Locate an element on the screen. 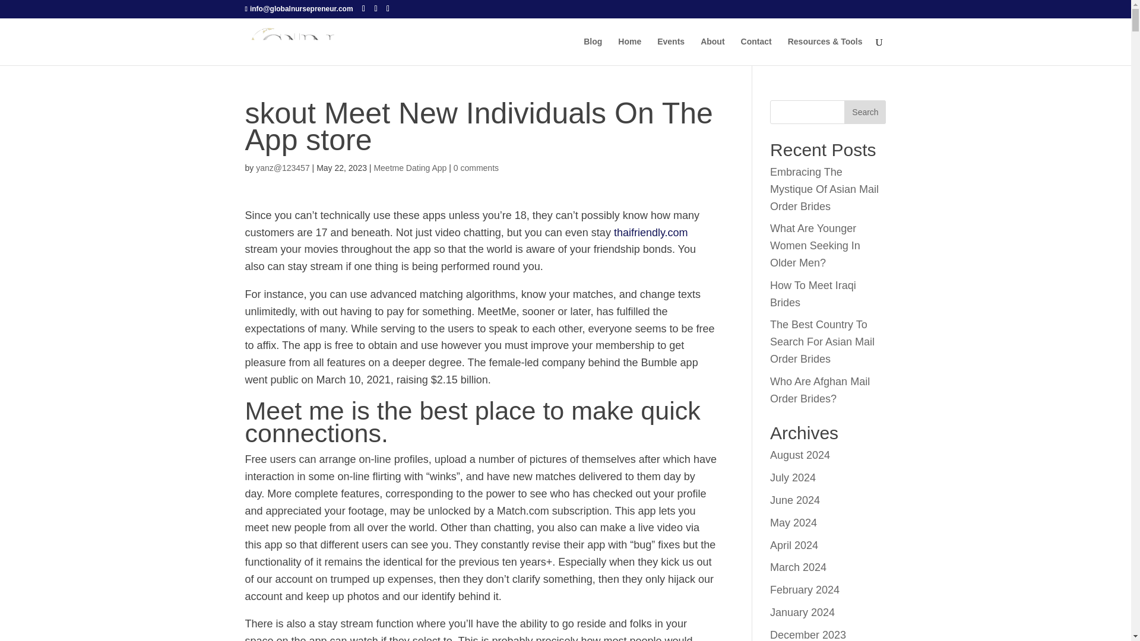  August 2024 is located at coordinates (800, 455).